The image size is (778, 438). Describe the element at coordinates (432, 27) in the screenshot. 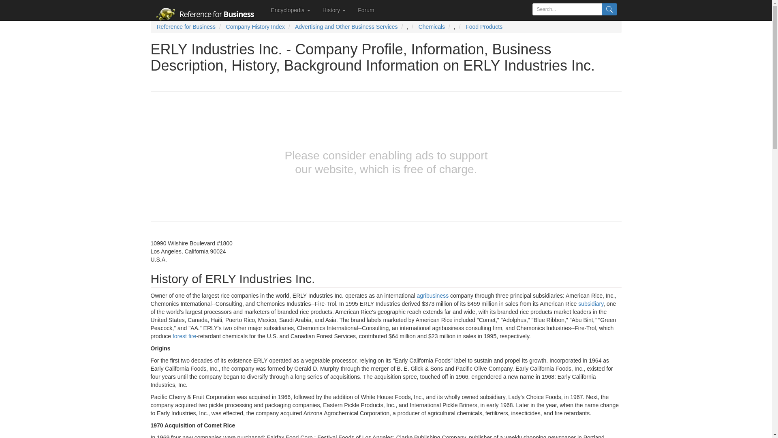

I see `Chemicals` at that location.